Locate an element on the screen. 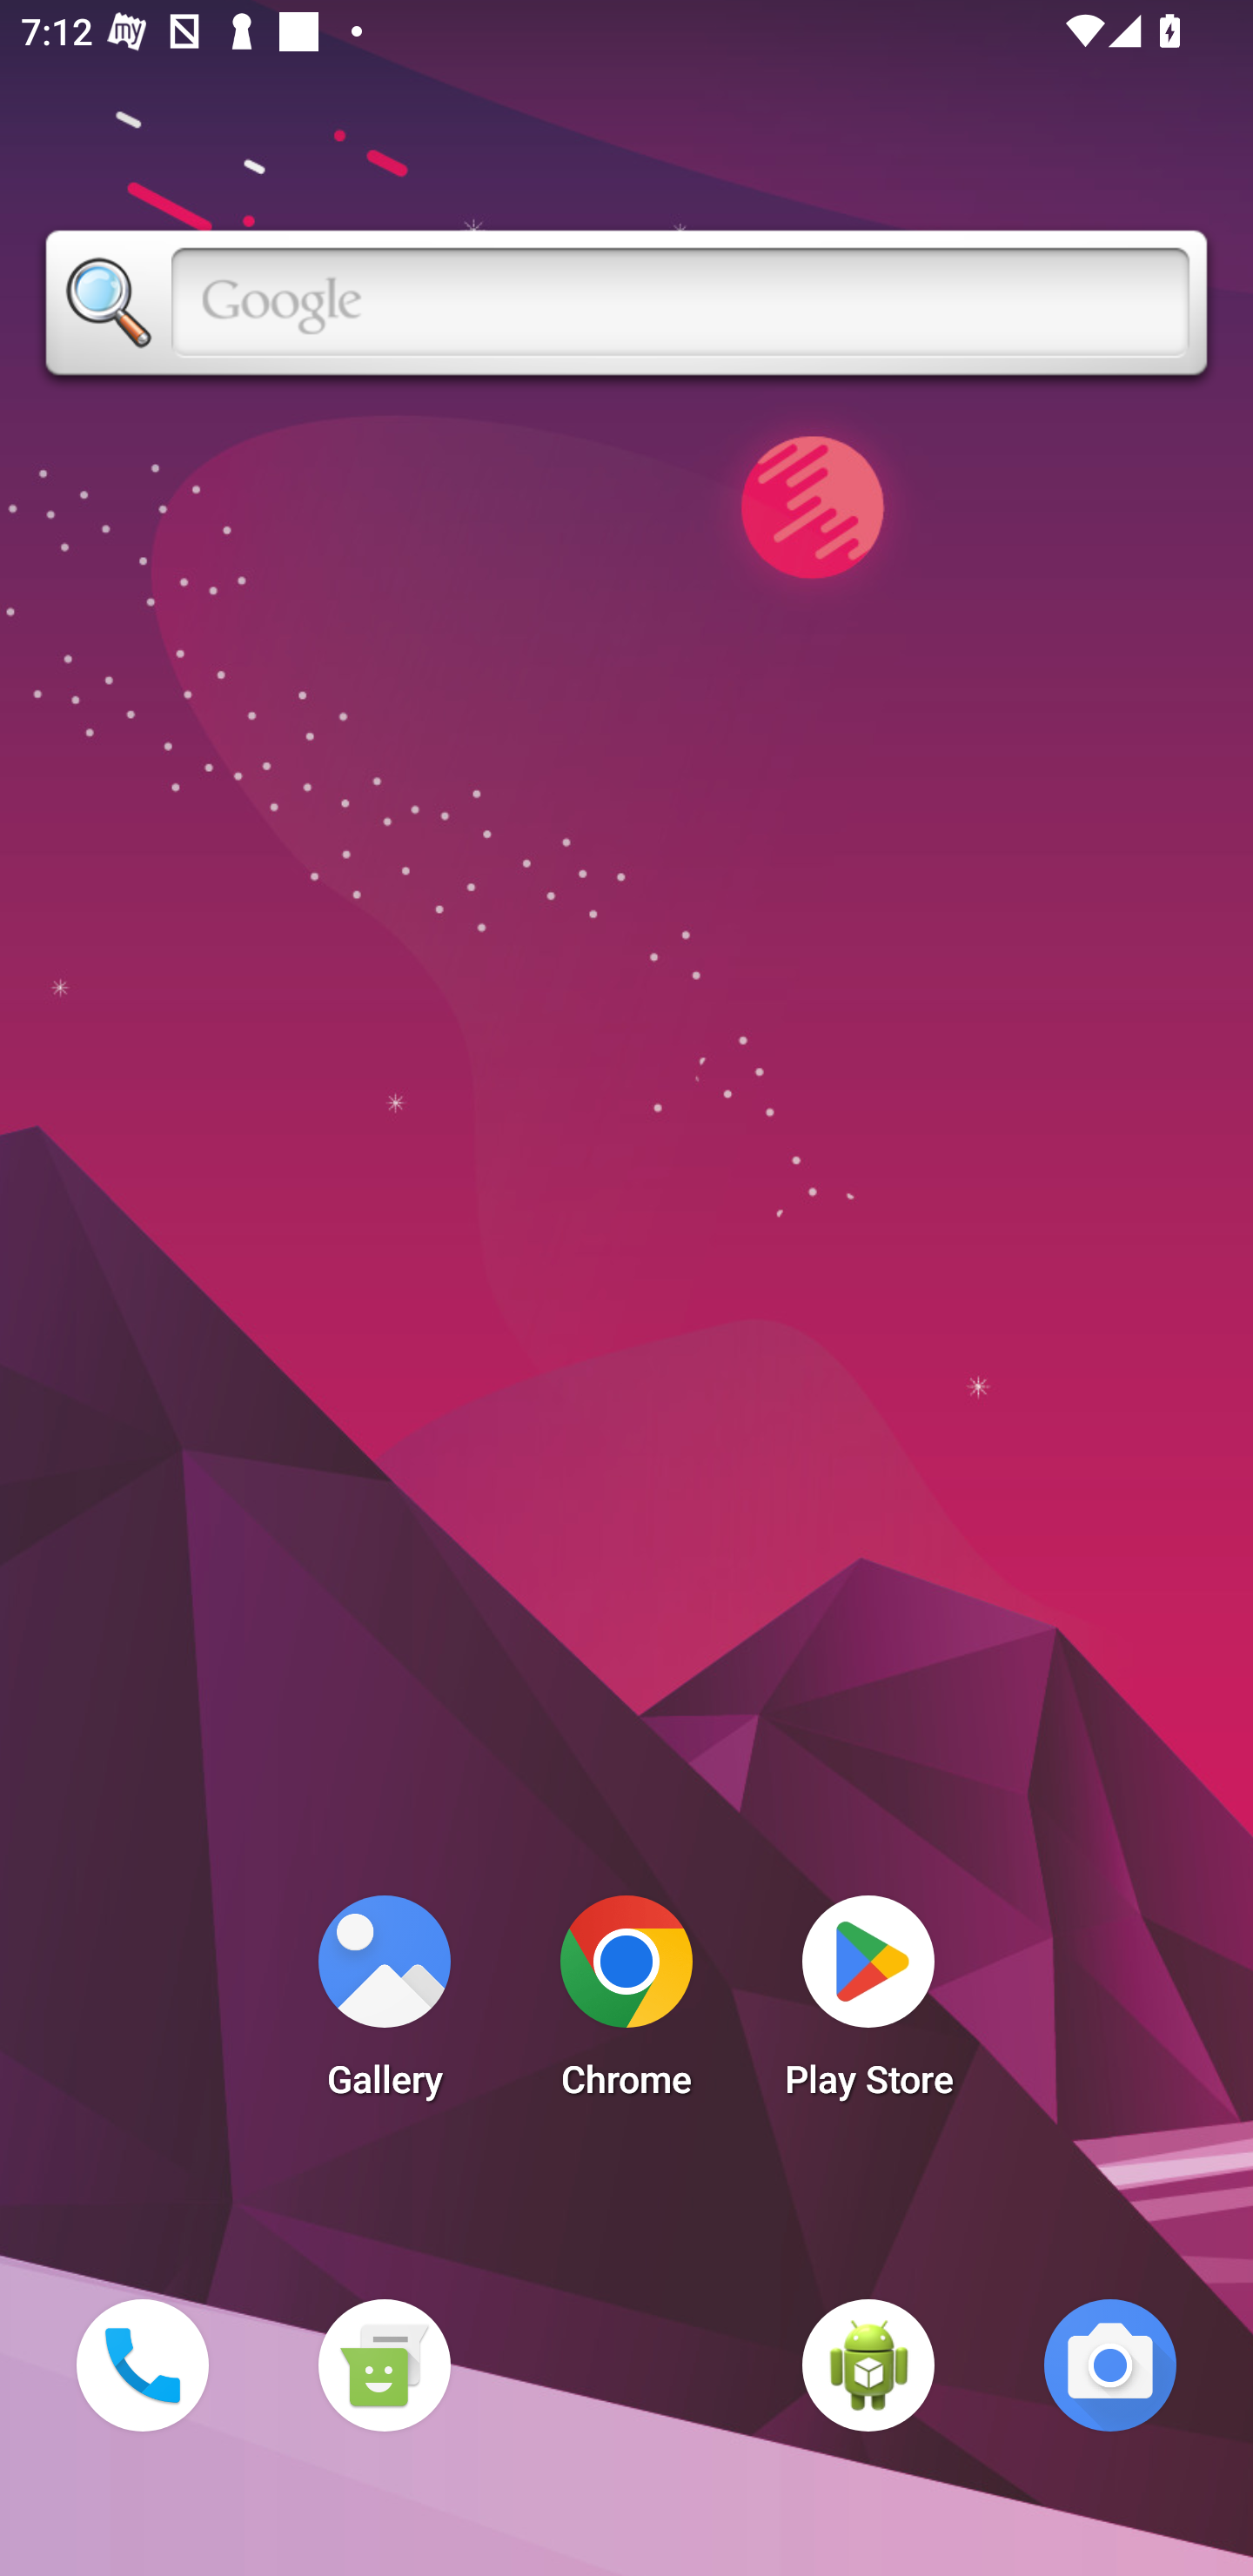 The height and width of the screenshot is (2576, 1253). Chrome is located at coordinates (626, 2005).